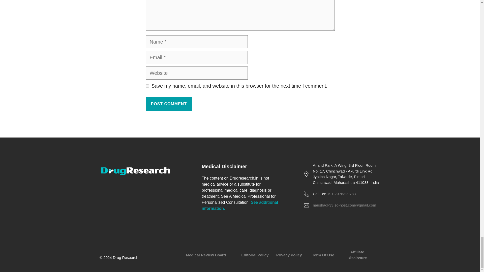  What do you see at coordinates (147, 86) in the screenshot?
I see `yes` at bounding box center [147, 86].